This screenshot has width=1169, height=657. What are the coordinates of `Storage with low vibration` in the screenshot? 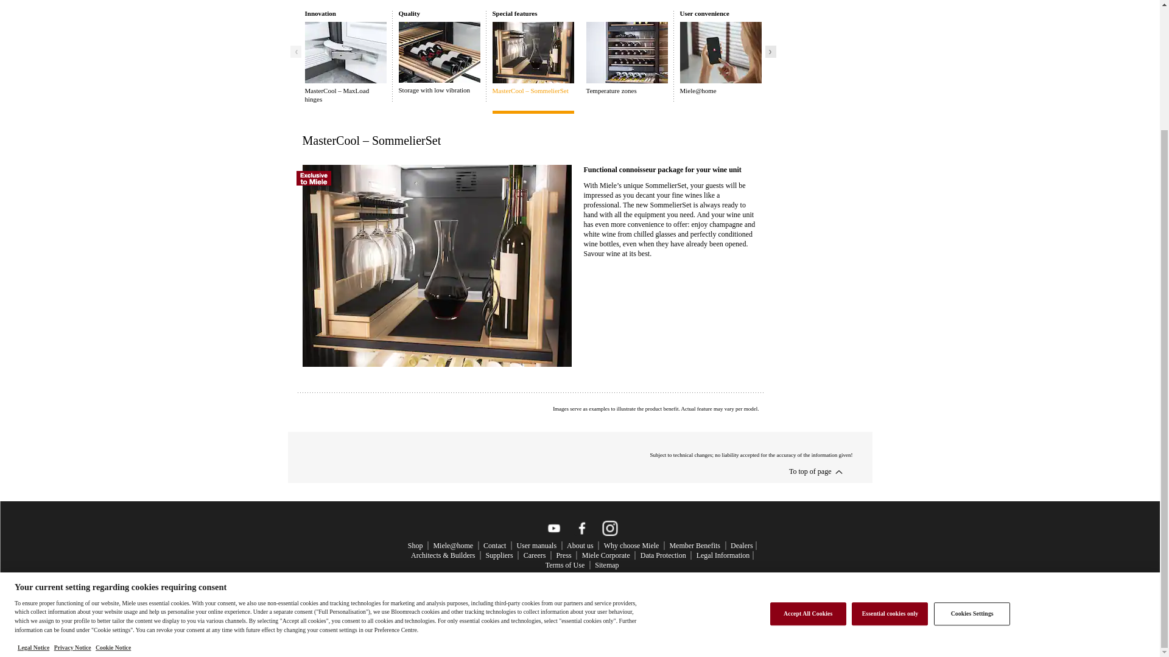 It's located at (438, 58).